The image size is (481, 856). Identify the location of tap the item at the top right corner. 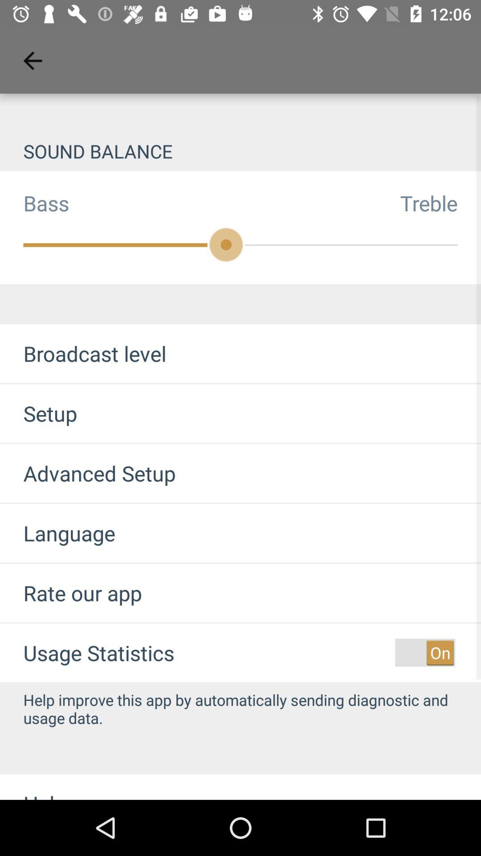
(440, 203).